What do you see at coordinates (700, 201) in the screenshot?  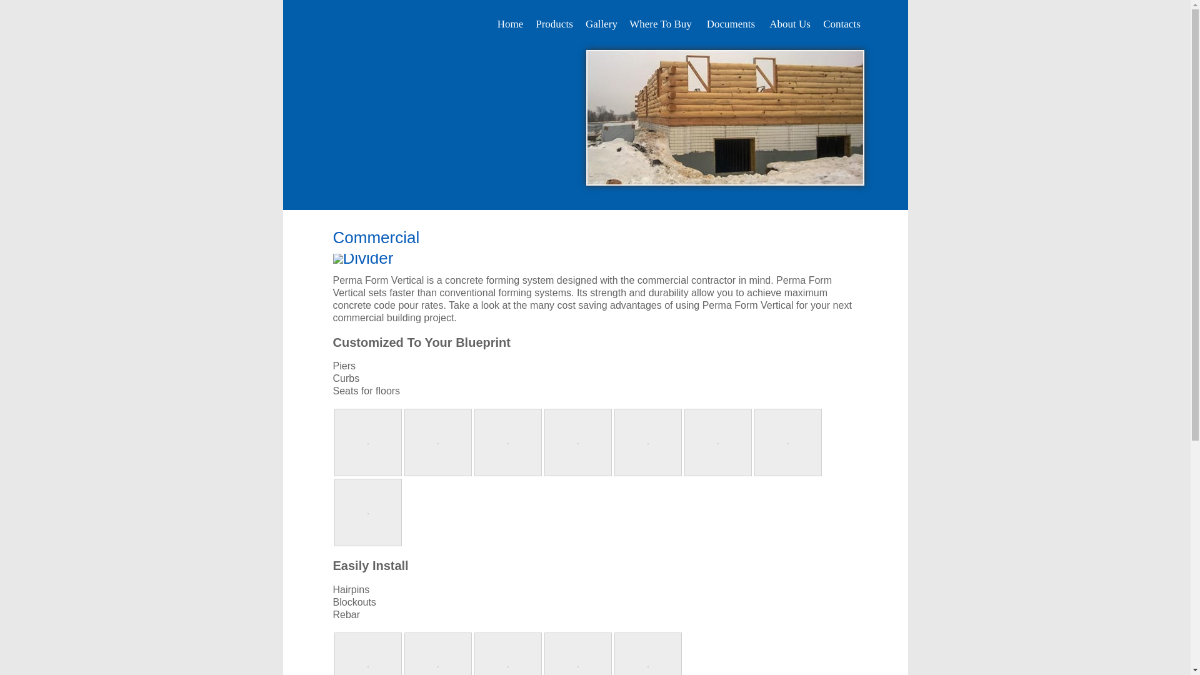 I see `1` at bounding box center [700, 201].